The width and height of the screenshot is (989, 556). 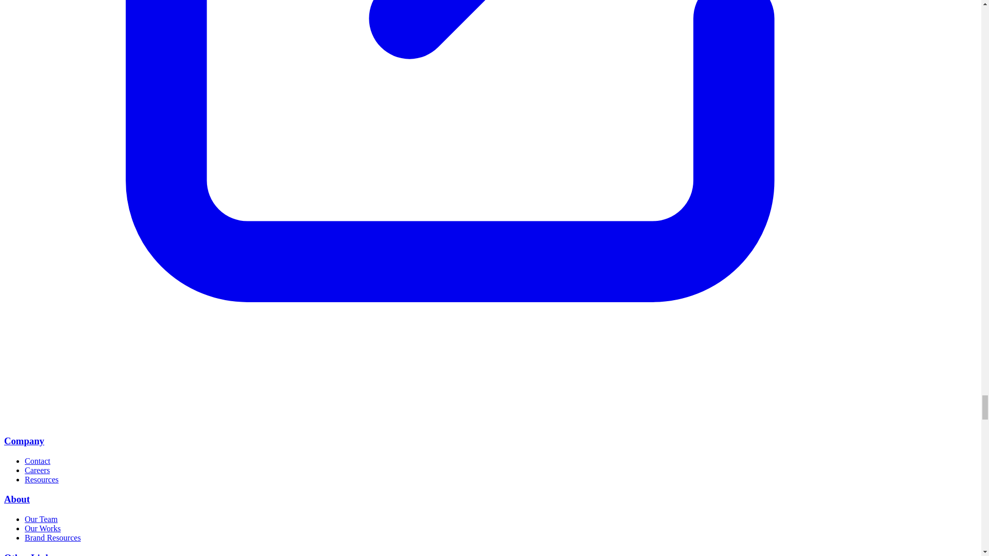 I want to click on Our Works, so click(x=42, y=528).